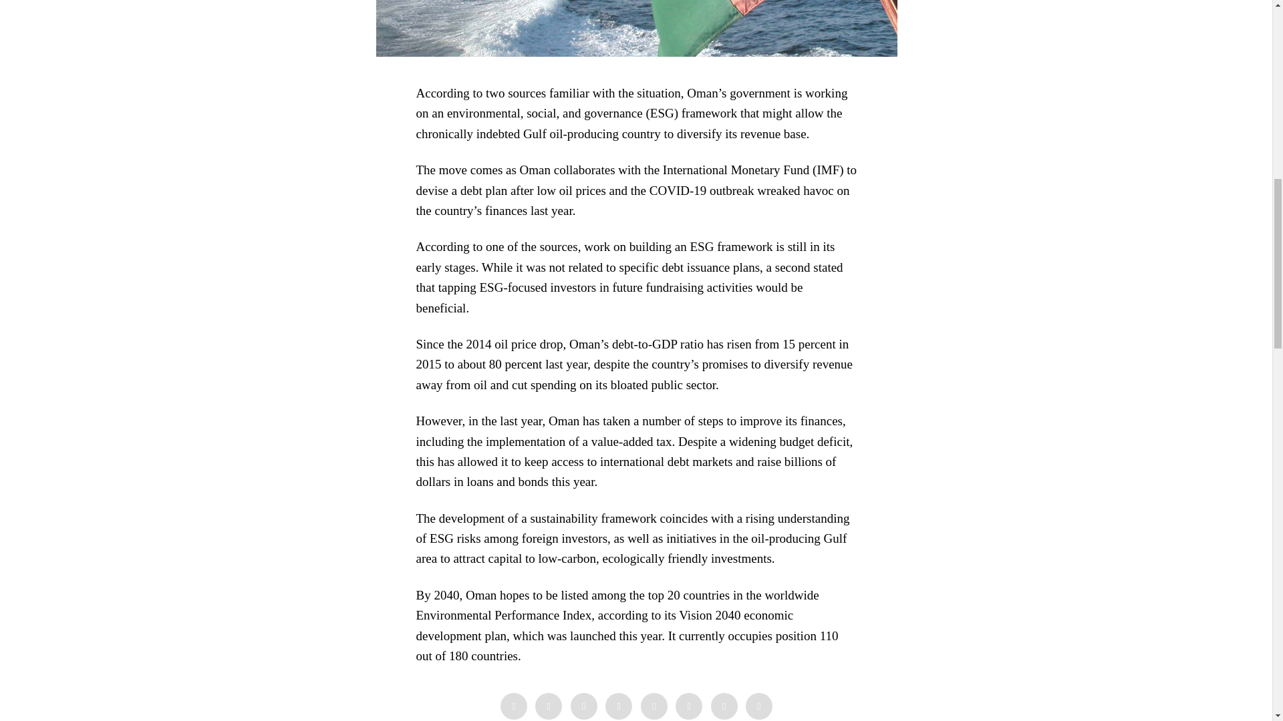 The height and width of the screenshot is (721, 1283). Describe the element at coordinates (619, 706) in the screenshot. I see `Pinterest` at that location.